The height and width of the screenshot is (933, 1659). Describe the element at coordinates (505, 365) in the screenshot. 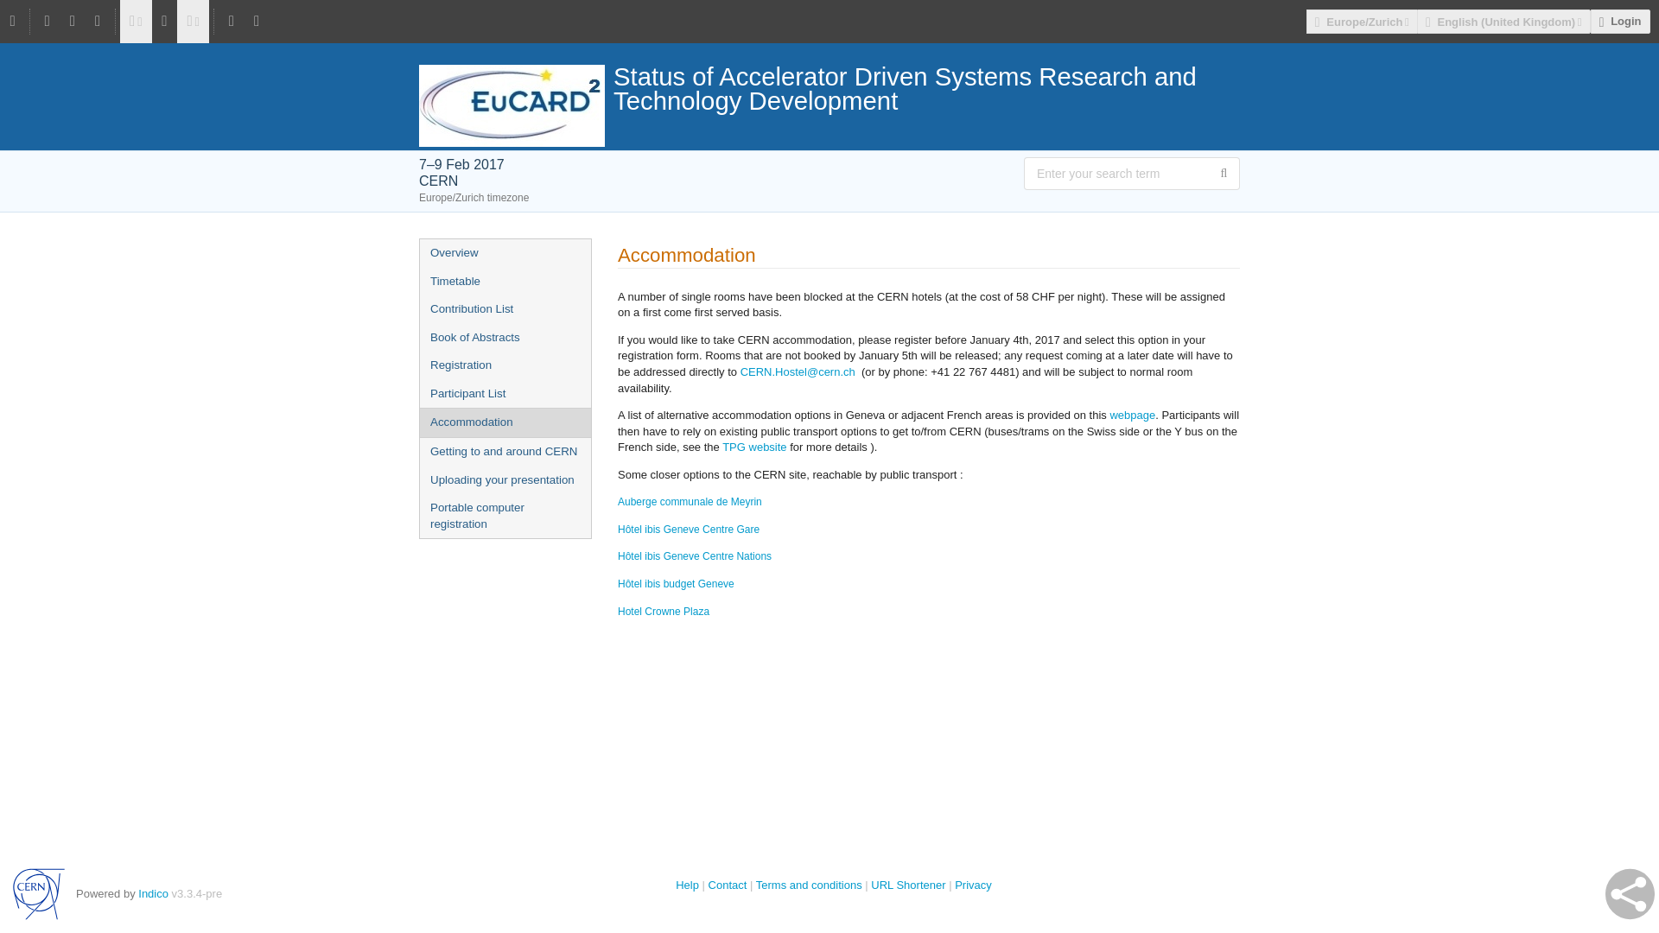

I see `Registration` at that location.